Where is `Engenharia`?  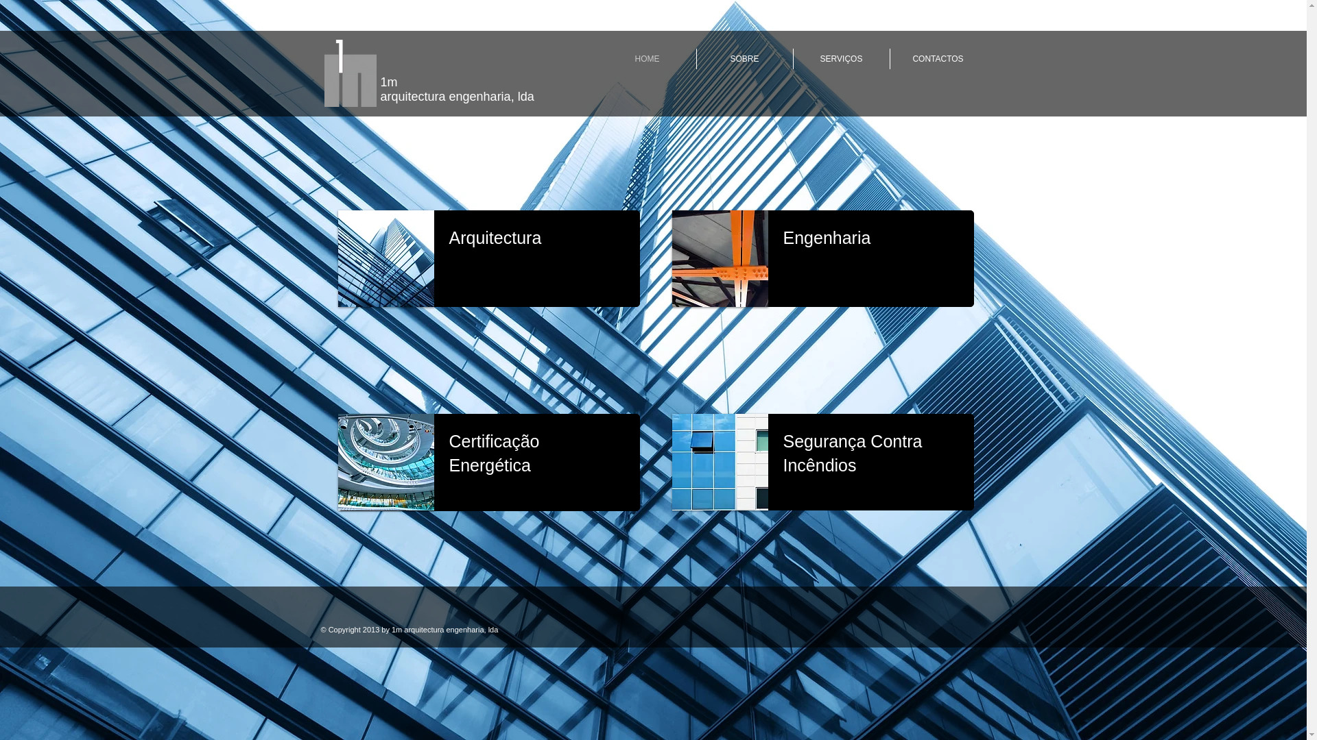
Engenharia is located at coordinates (827, 238).